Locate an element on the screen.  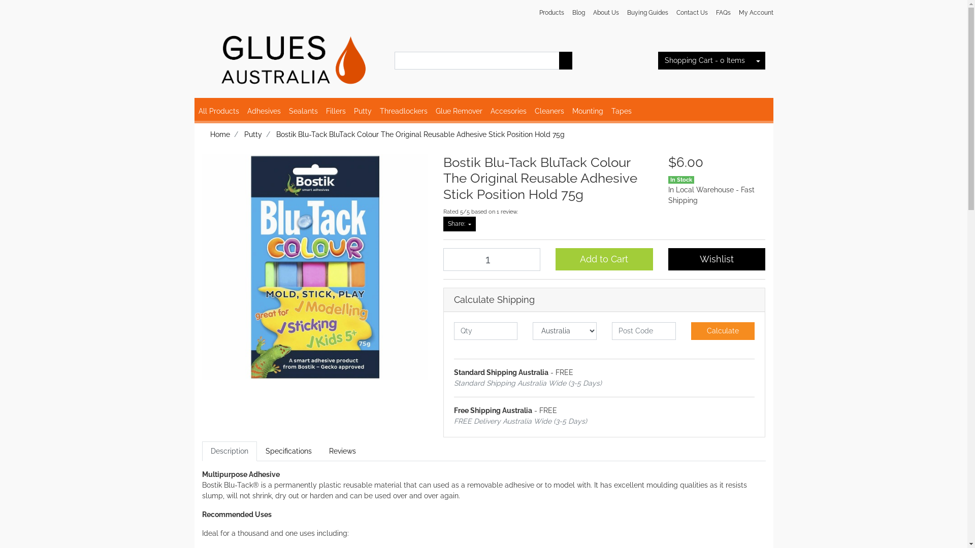
Share: is located at coordinates (459, 224).